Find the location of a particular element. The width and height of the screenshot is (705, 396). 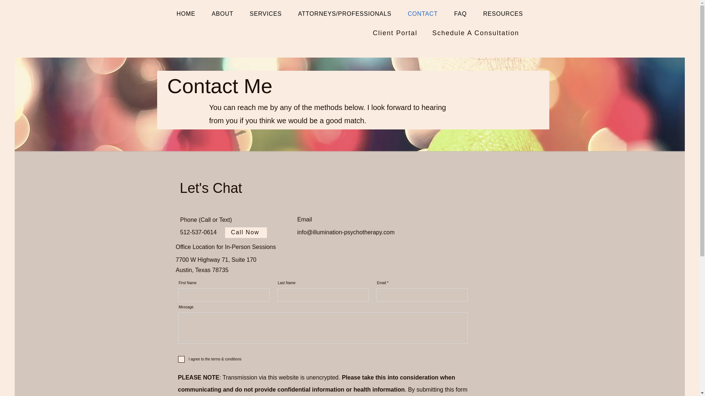

RESOURCES is located at coordinates (503, 14).